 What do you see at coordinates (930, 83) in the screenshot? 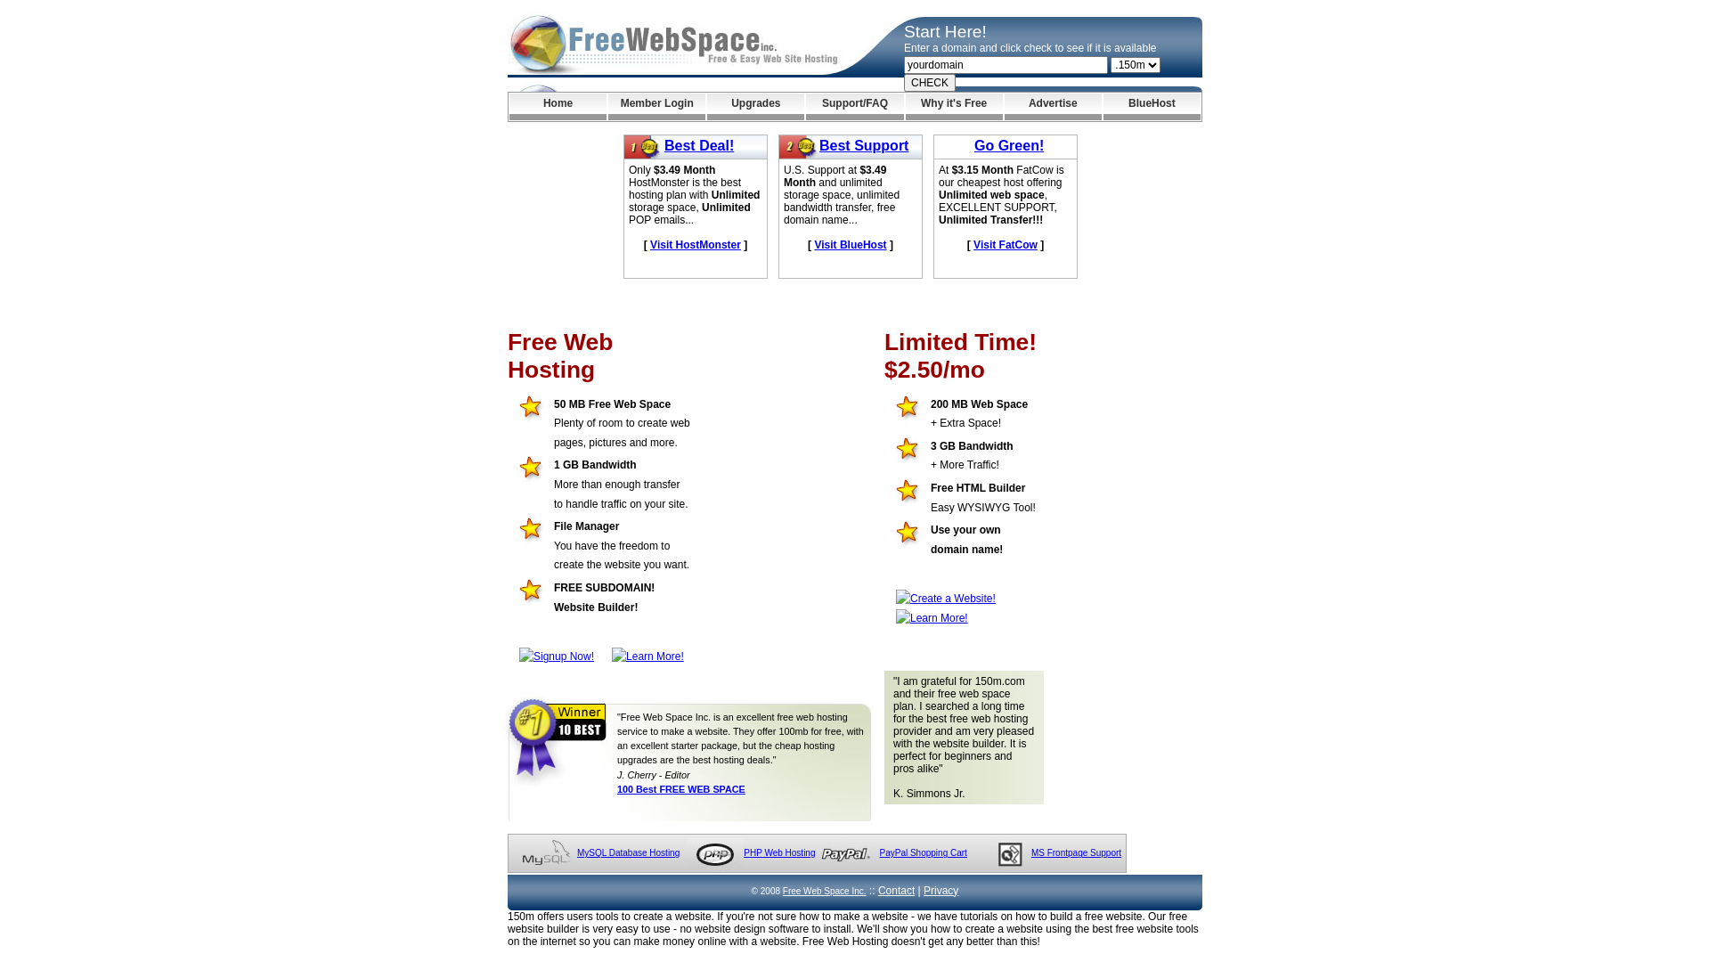
I see `CHECK` at bounding box center [930, 83].